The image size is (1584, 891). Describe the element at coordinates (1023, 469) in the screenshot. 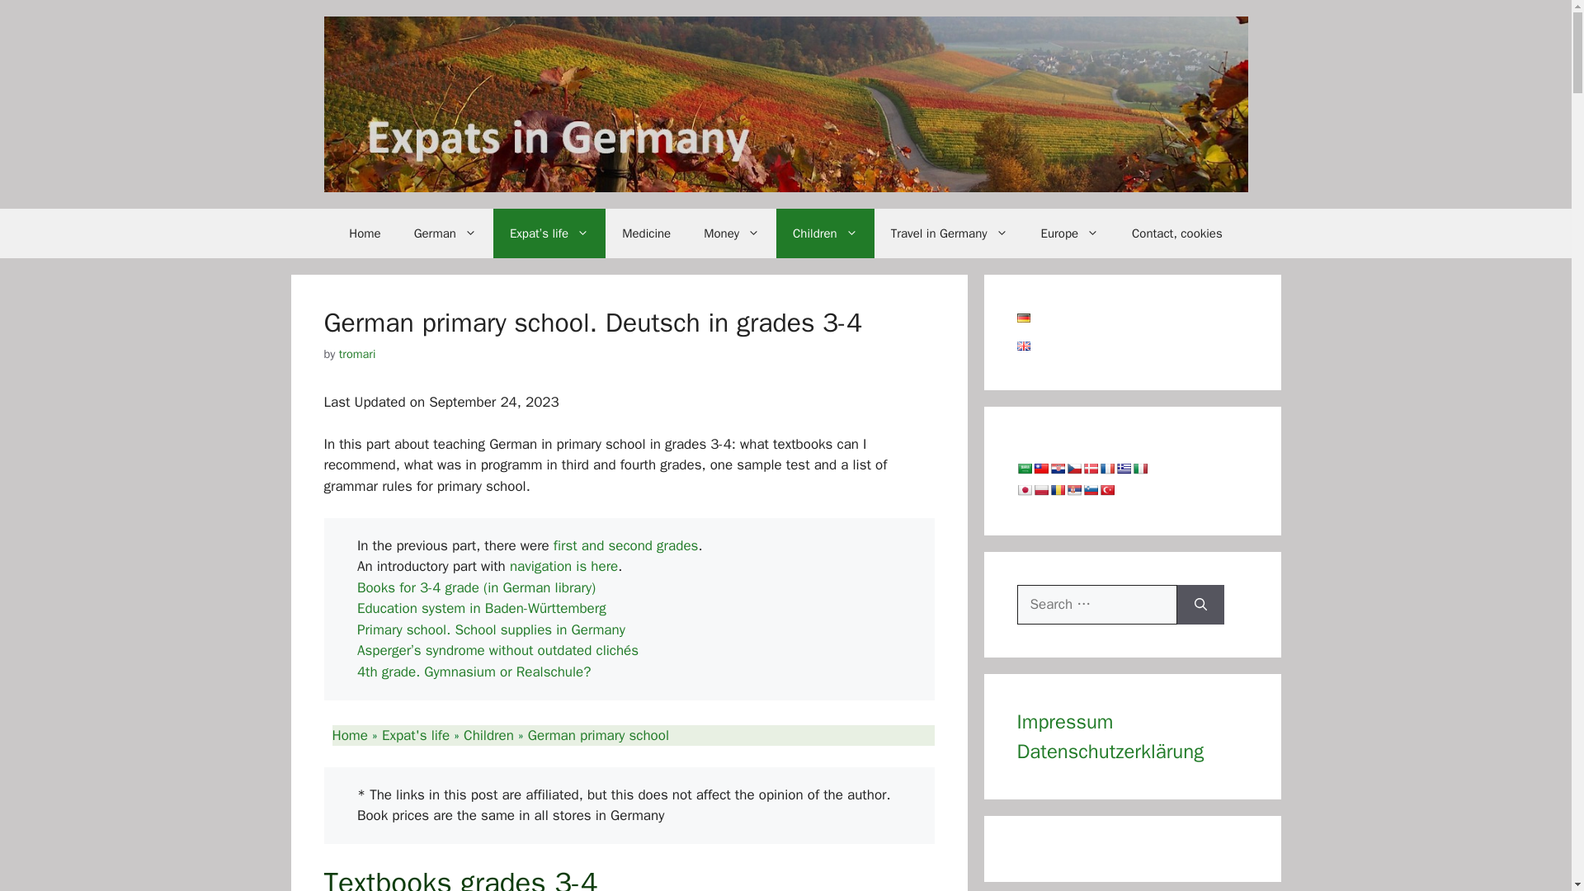

I see `Arabic` at that location.